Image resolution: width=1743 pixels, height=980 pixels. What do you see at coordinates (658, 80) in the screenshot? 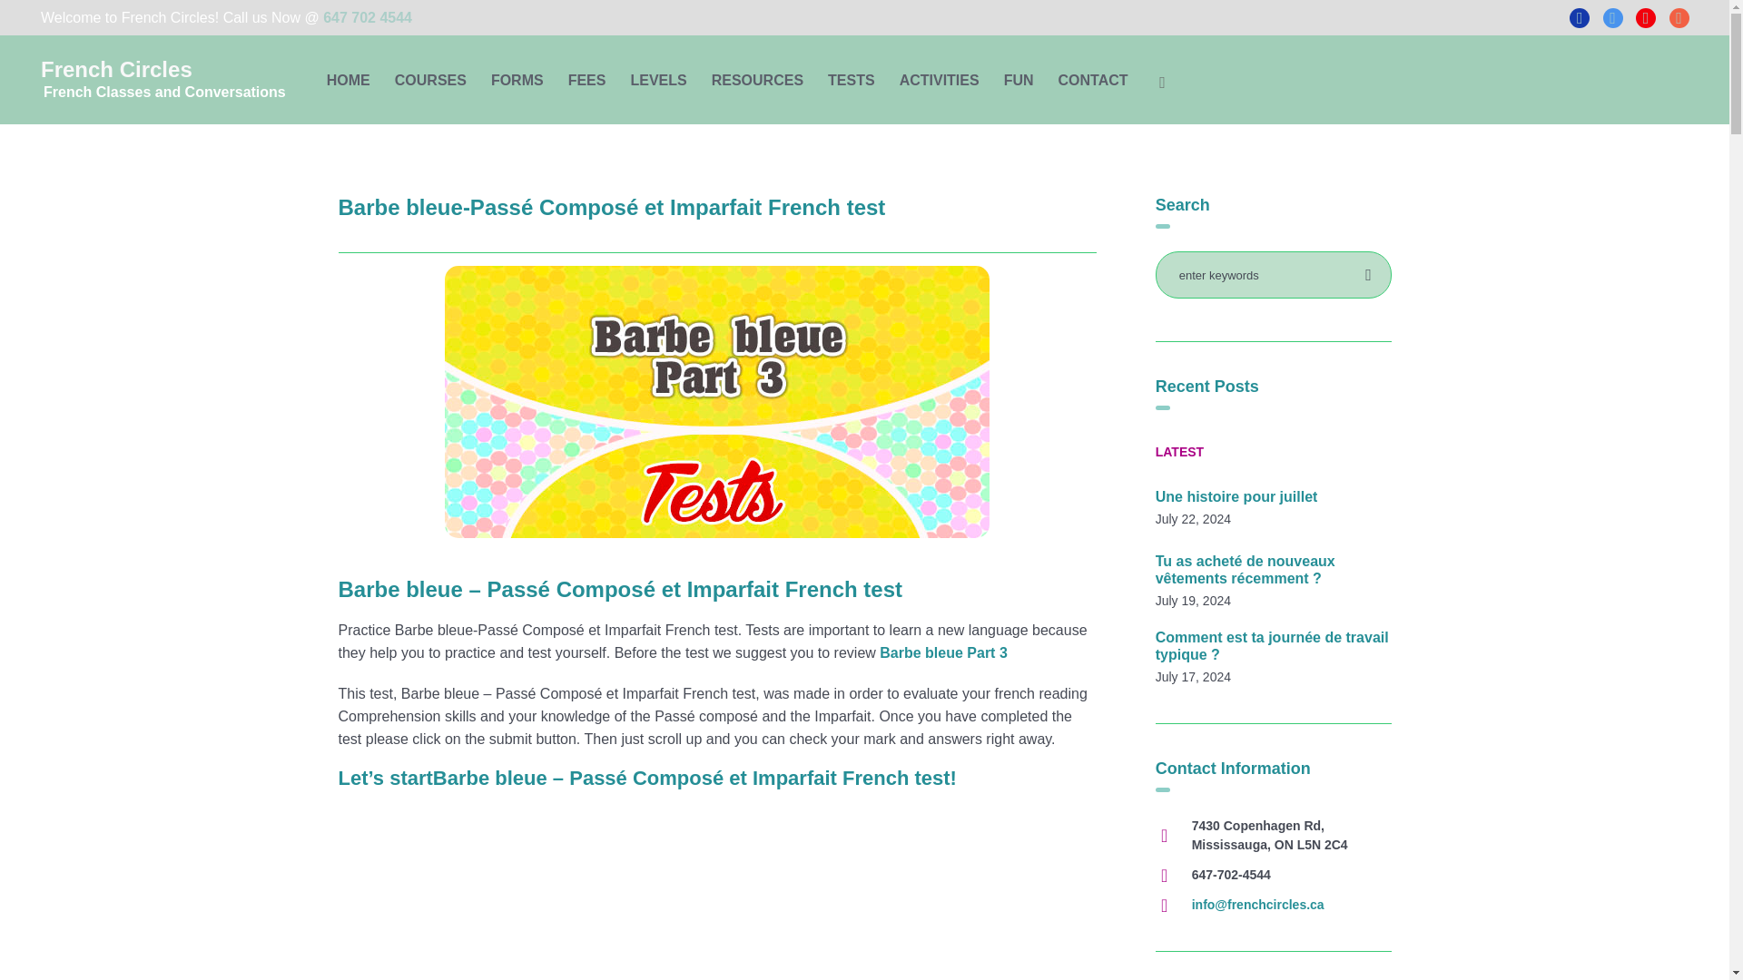
I see `LEVELS` at bounding box center [658, 80].